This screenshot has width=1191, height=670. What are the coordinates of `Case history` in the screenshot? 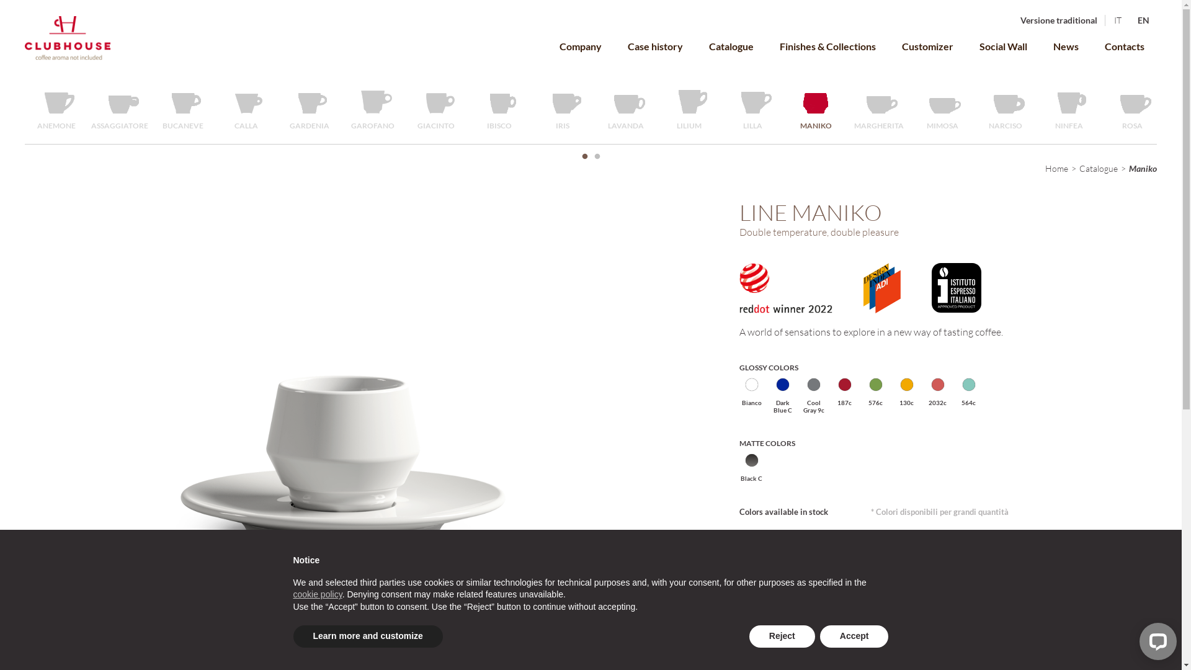 It's located at (655, 46).